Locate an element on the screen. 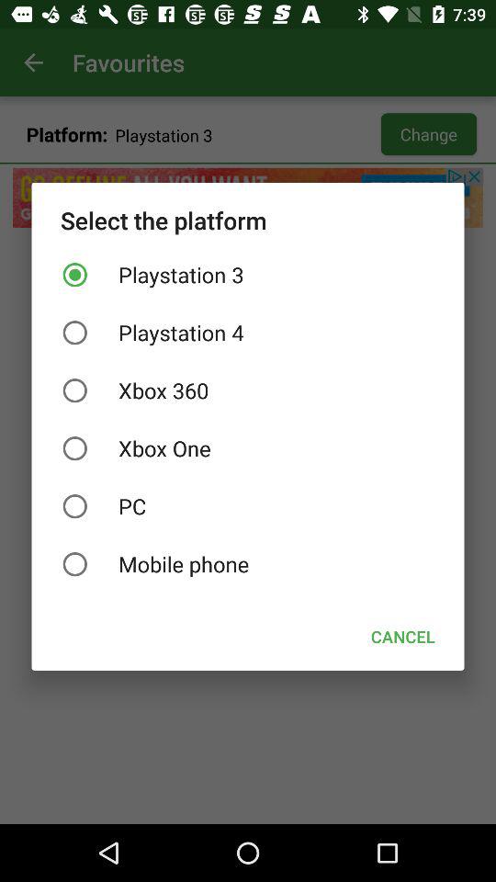 The width and height of the screenshot is (496, 882). jump to cancel is located at coordinates (402, 636).